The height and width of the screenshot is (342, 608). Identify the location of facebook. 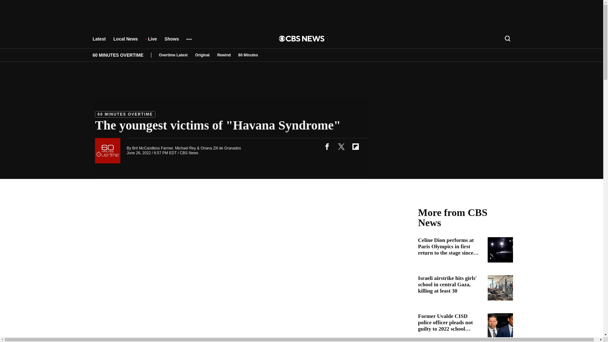
(327, 146).